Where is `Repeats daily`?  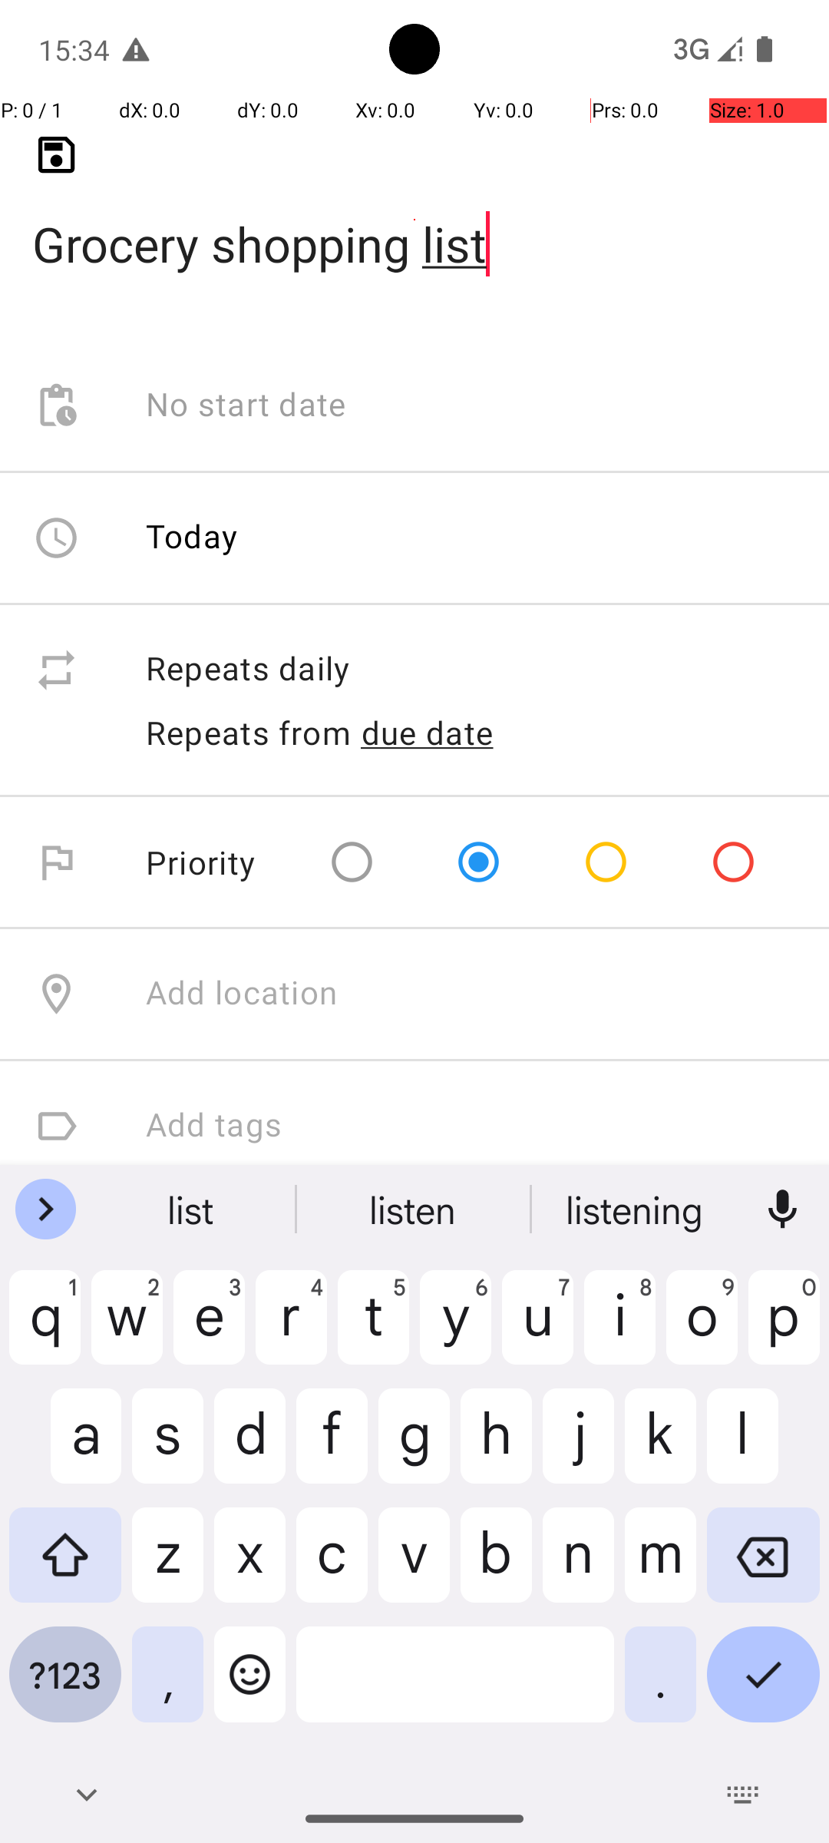
Repeats daily is located at coordinates (471, 670).